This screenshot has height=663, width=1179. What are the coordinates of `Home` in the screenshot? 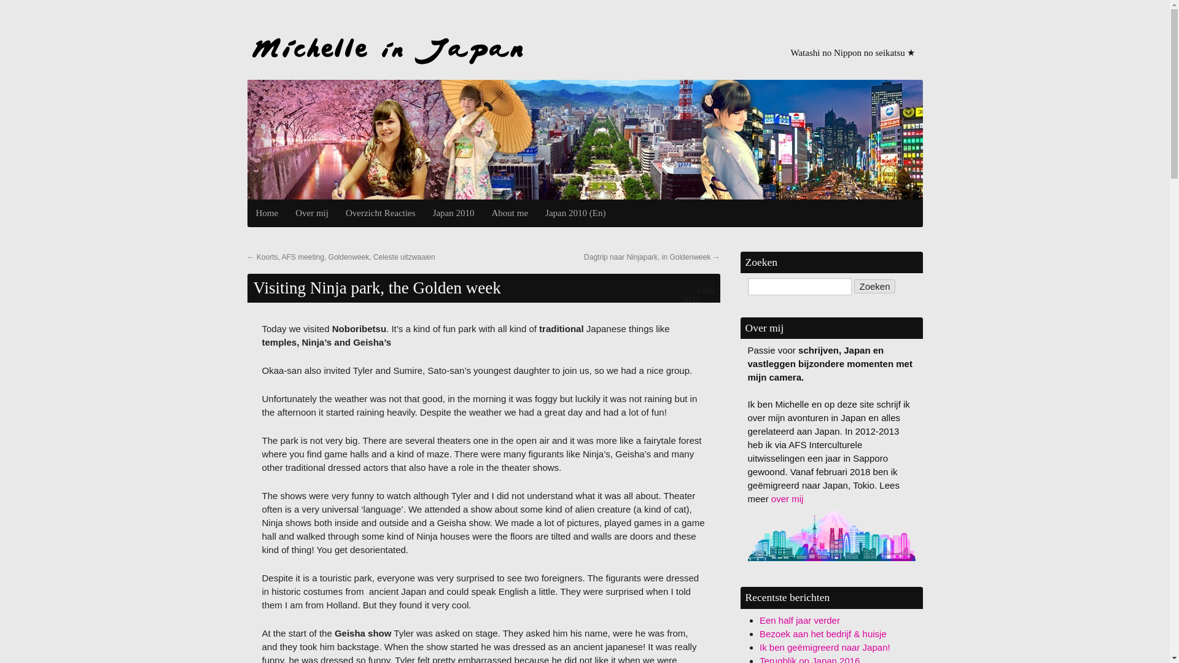 It's located at (267, 214).